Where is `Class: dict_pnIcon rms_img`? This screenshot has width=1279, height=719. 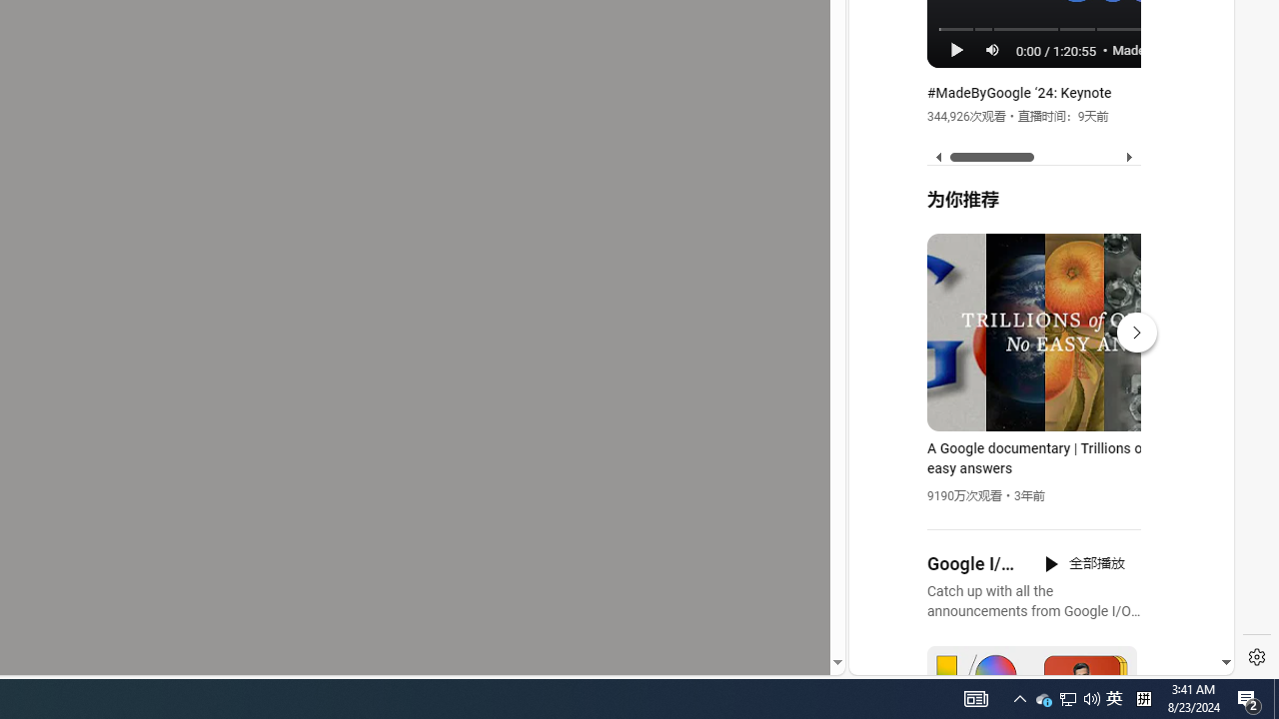
Class: dict_pnIcon rms_img is located at coordinates (1027, 659).